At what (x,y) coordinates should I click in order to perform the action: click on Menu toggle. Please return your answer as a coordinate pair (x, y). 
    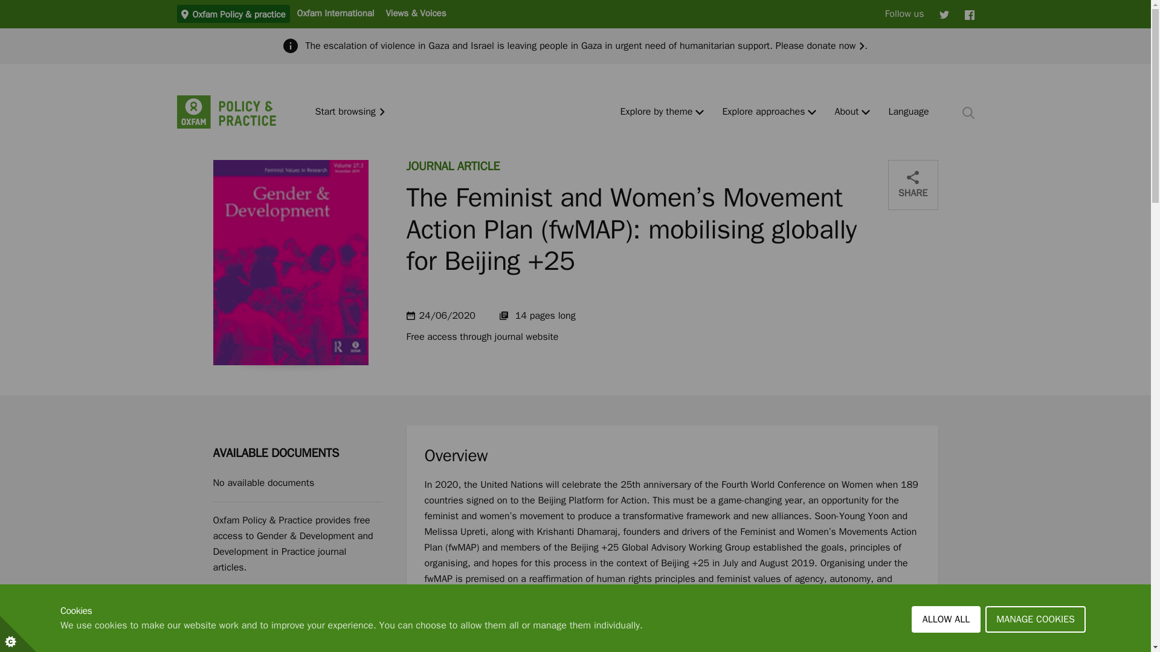
    Looking at the image, I should click on (866, 112).